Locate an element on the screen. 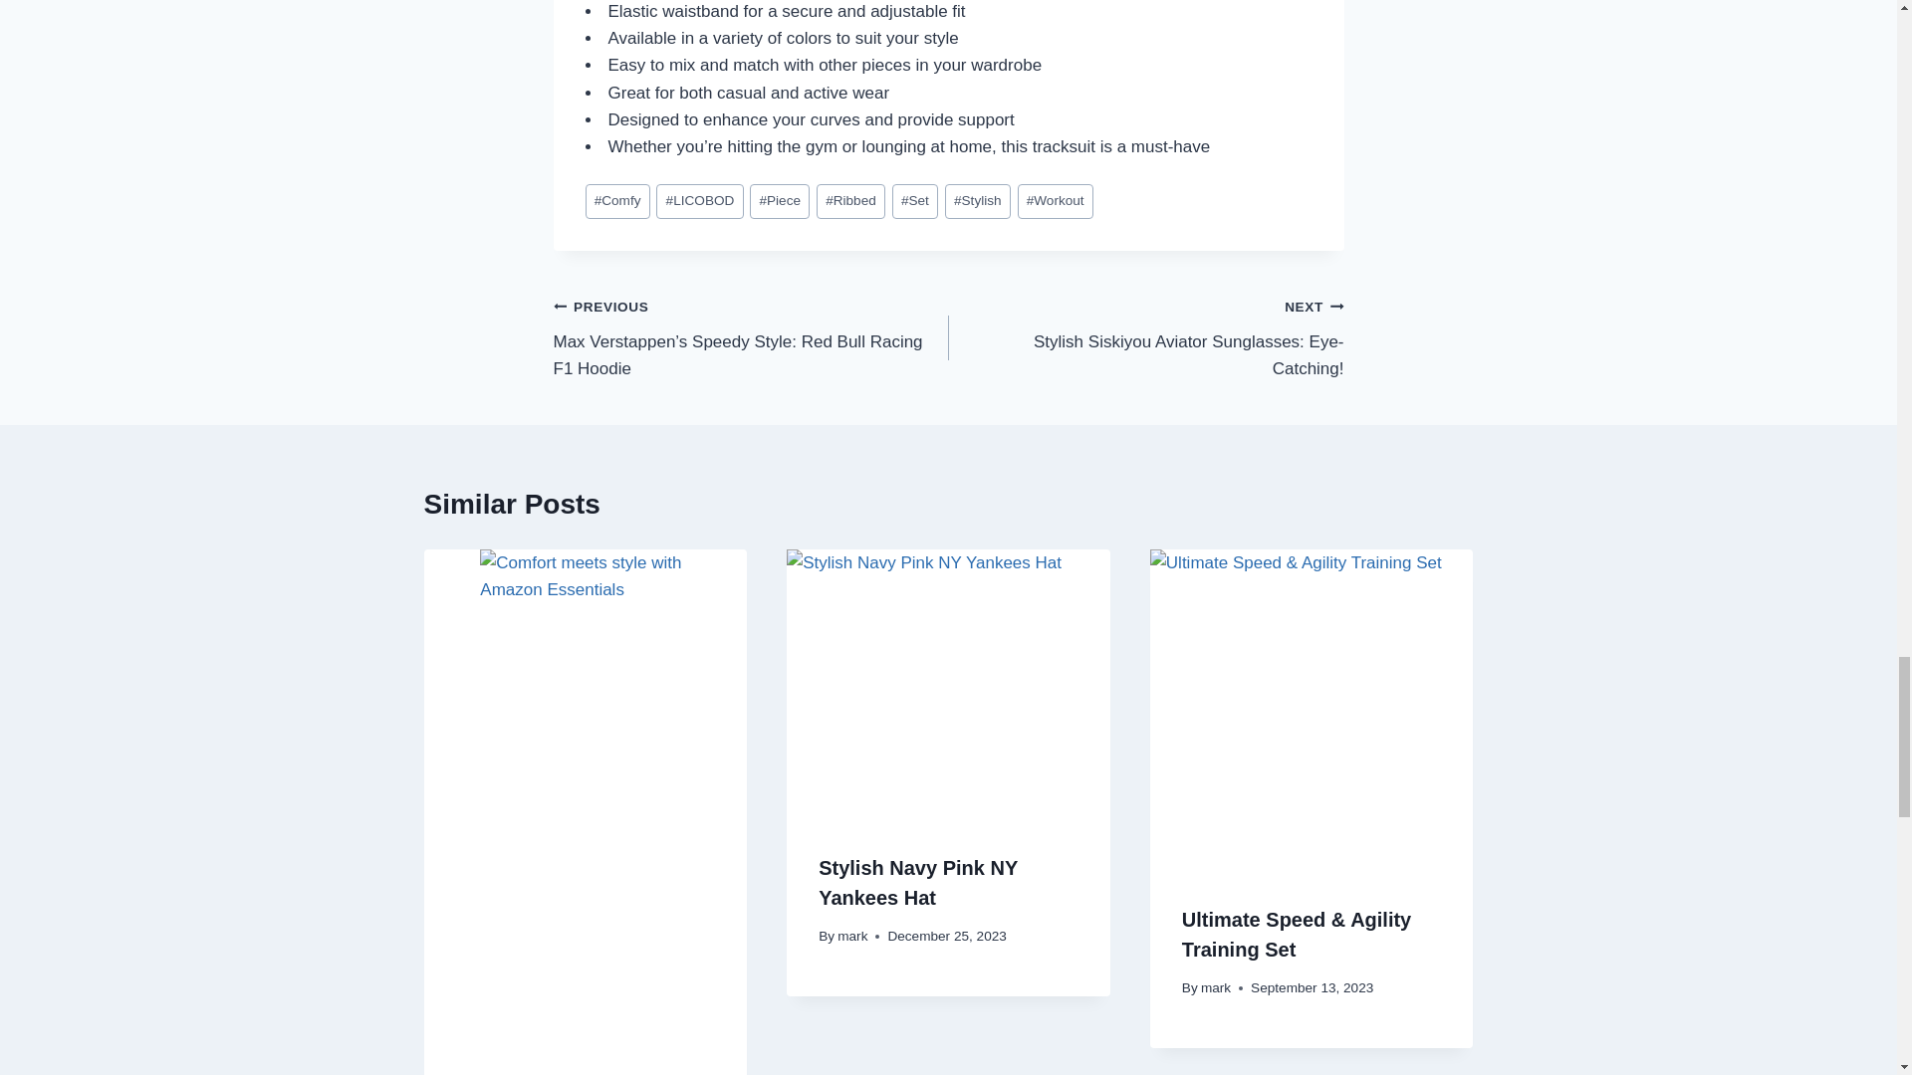  Piece is located at coordinates (779, 201).